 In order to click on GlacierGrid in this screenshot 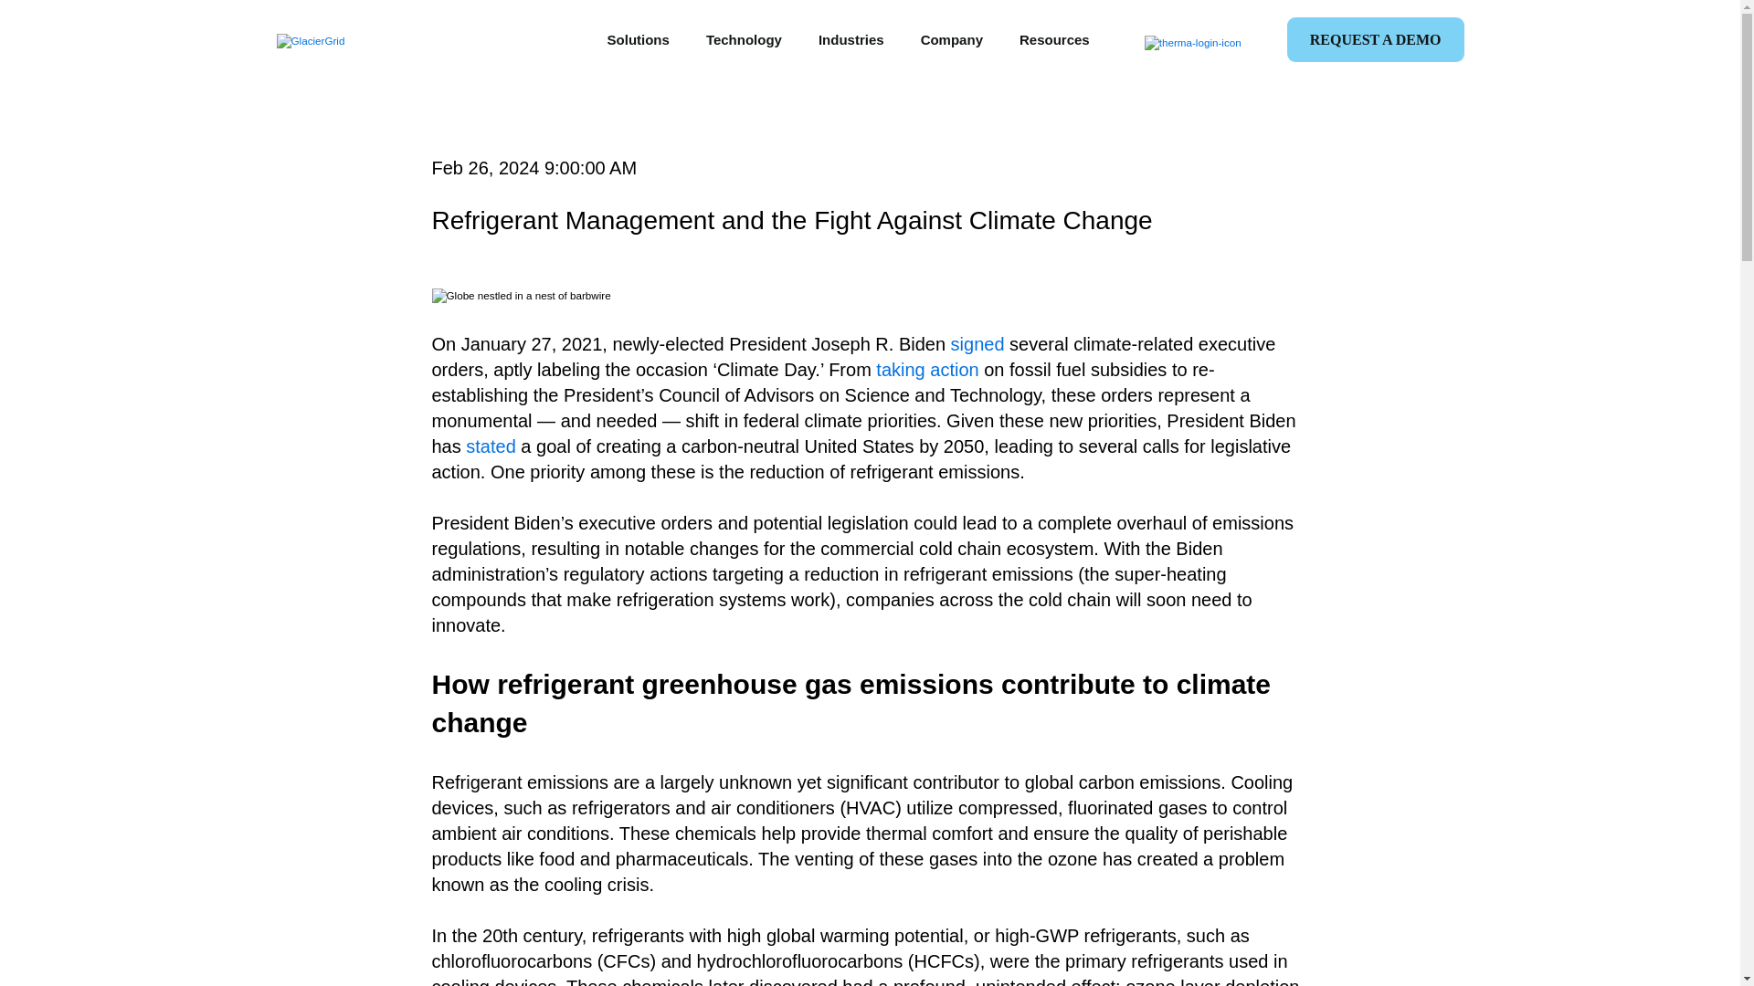, I will do `click(309, 40)`.